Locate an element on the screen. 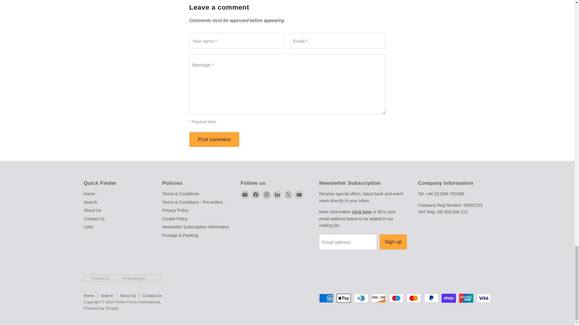 The height and width of the screenshot is (325, 579). Apple Pay is located at coordinates (343, 298).